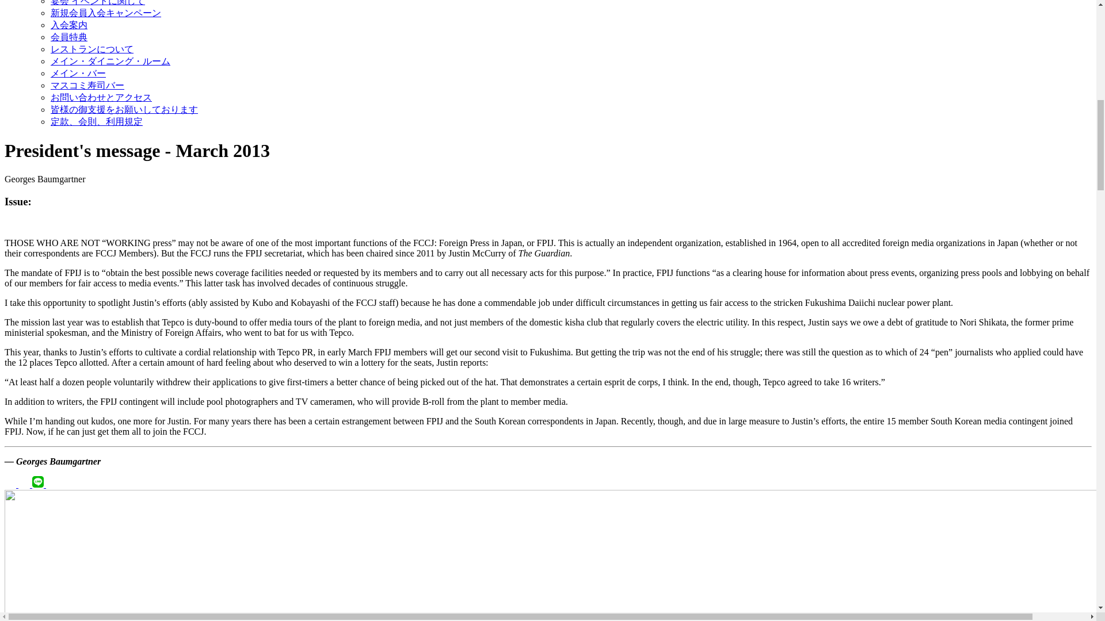 This screenshot has width=1105, height=621. I want to click on Share to Linkedin, so click(25, 484).